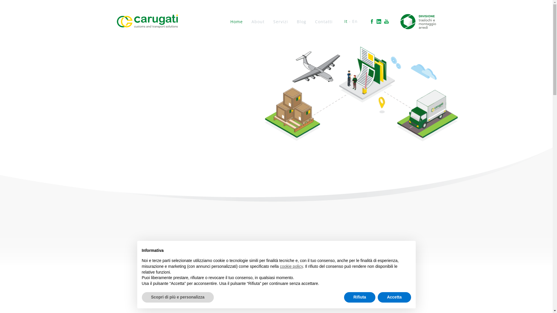  I want to click on Servizi, so click(281, 21).